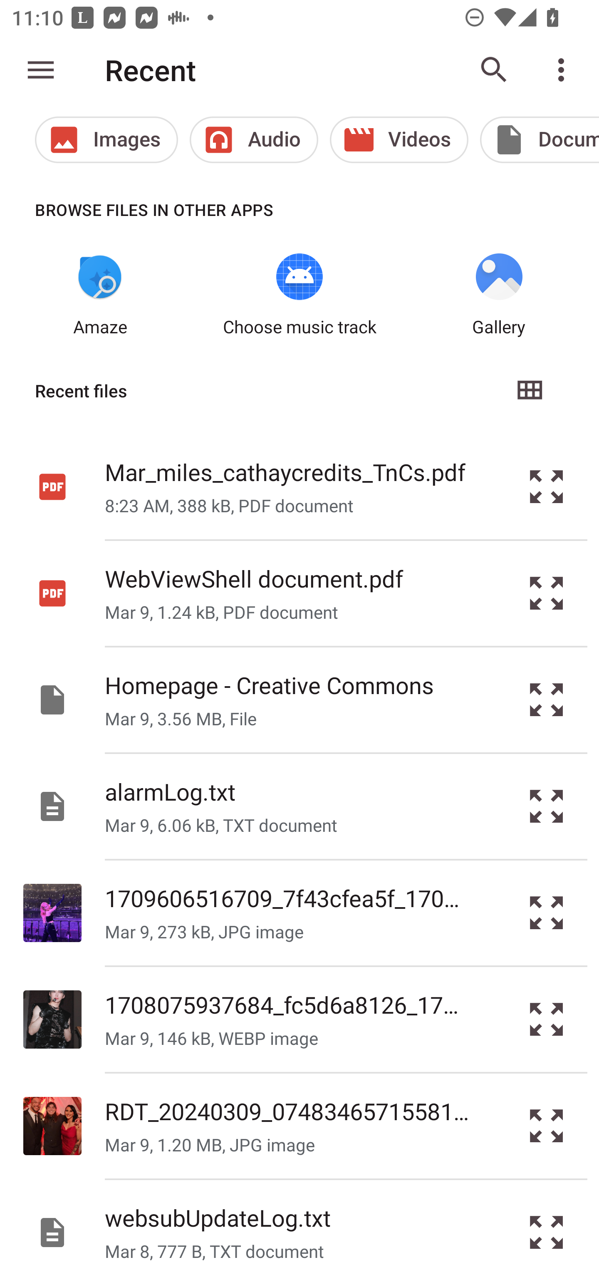  Describe the element at coordinates (539, 140) in the screenshot. I see `Documents` at that location.